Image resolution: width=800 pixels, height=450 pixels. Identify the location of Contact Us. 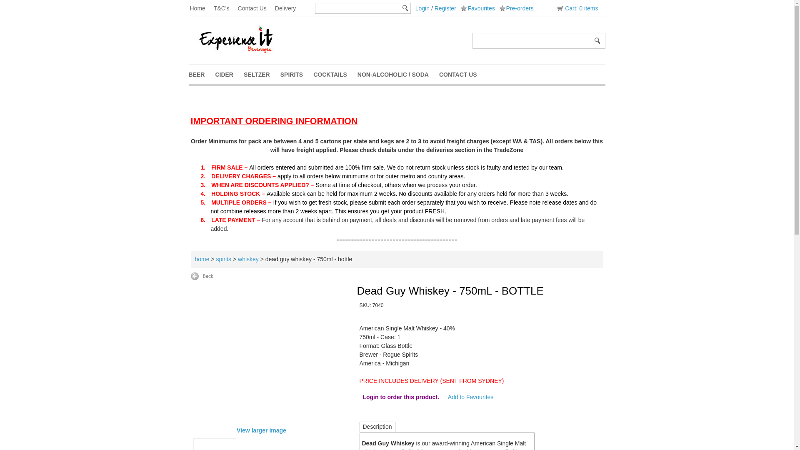
(257, 8).